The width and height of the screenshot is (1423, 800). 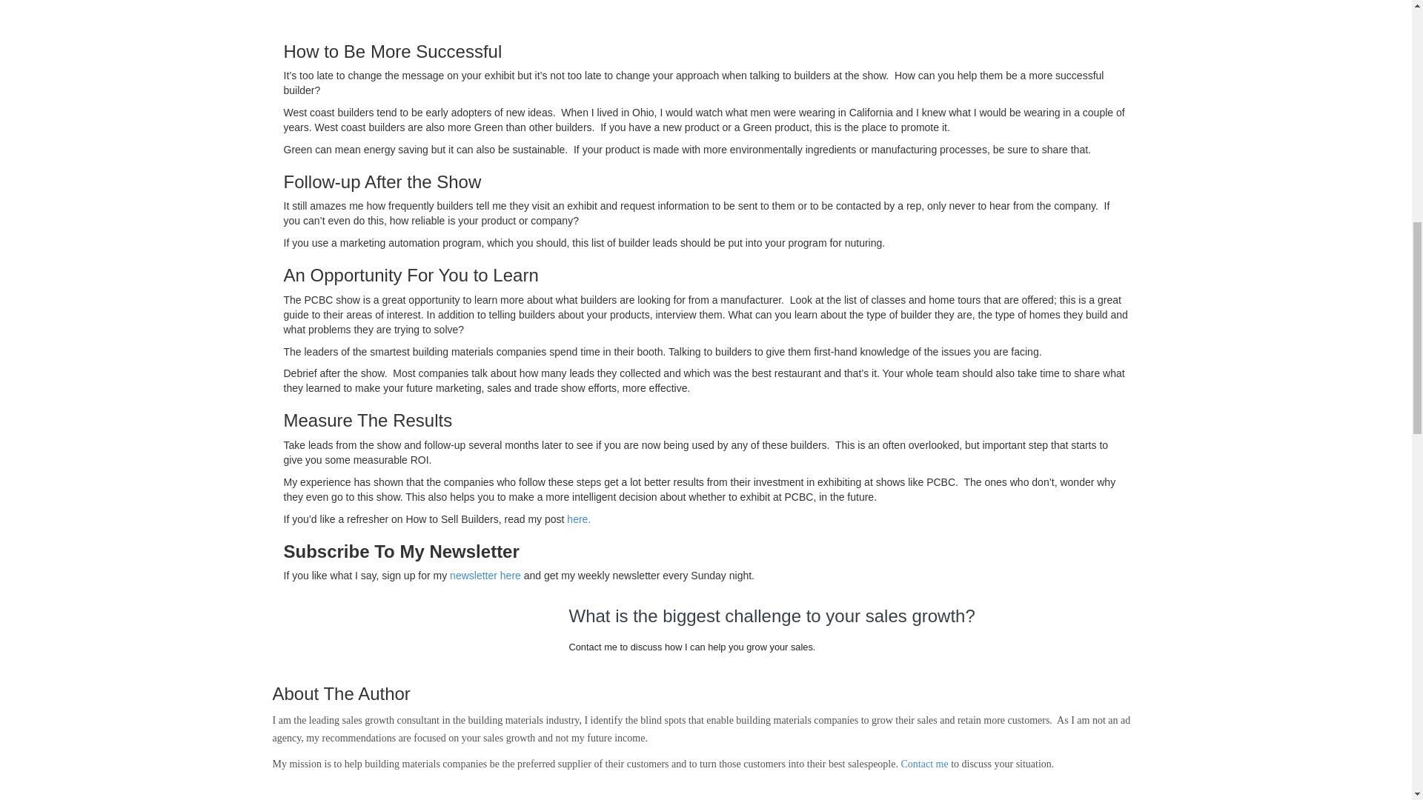 I want to click on here., so click(x=578, y=519).